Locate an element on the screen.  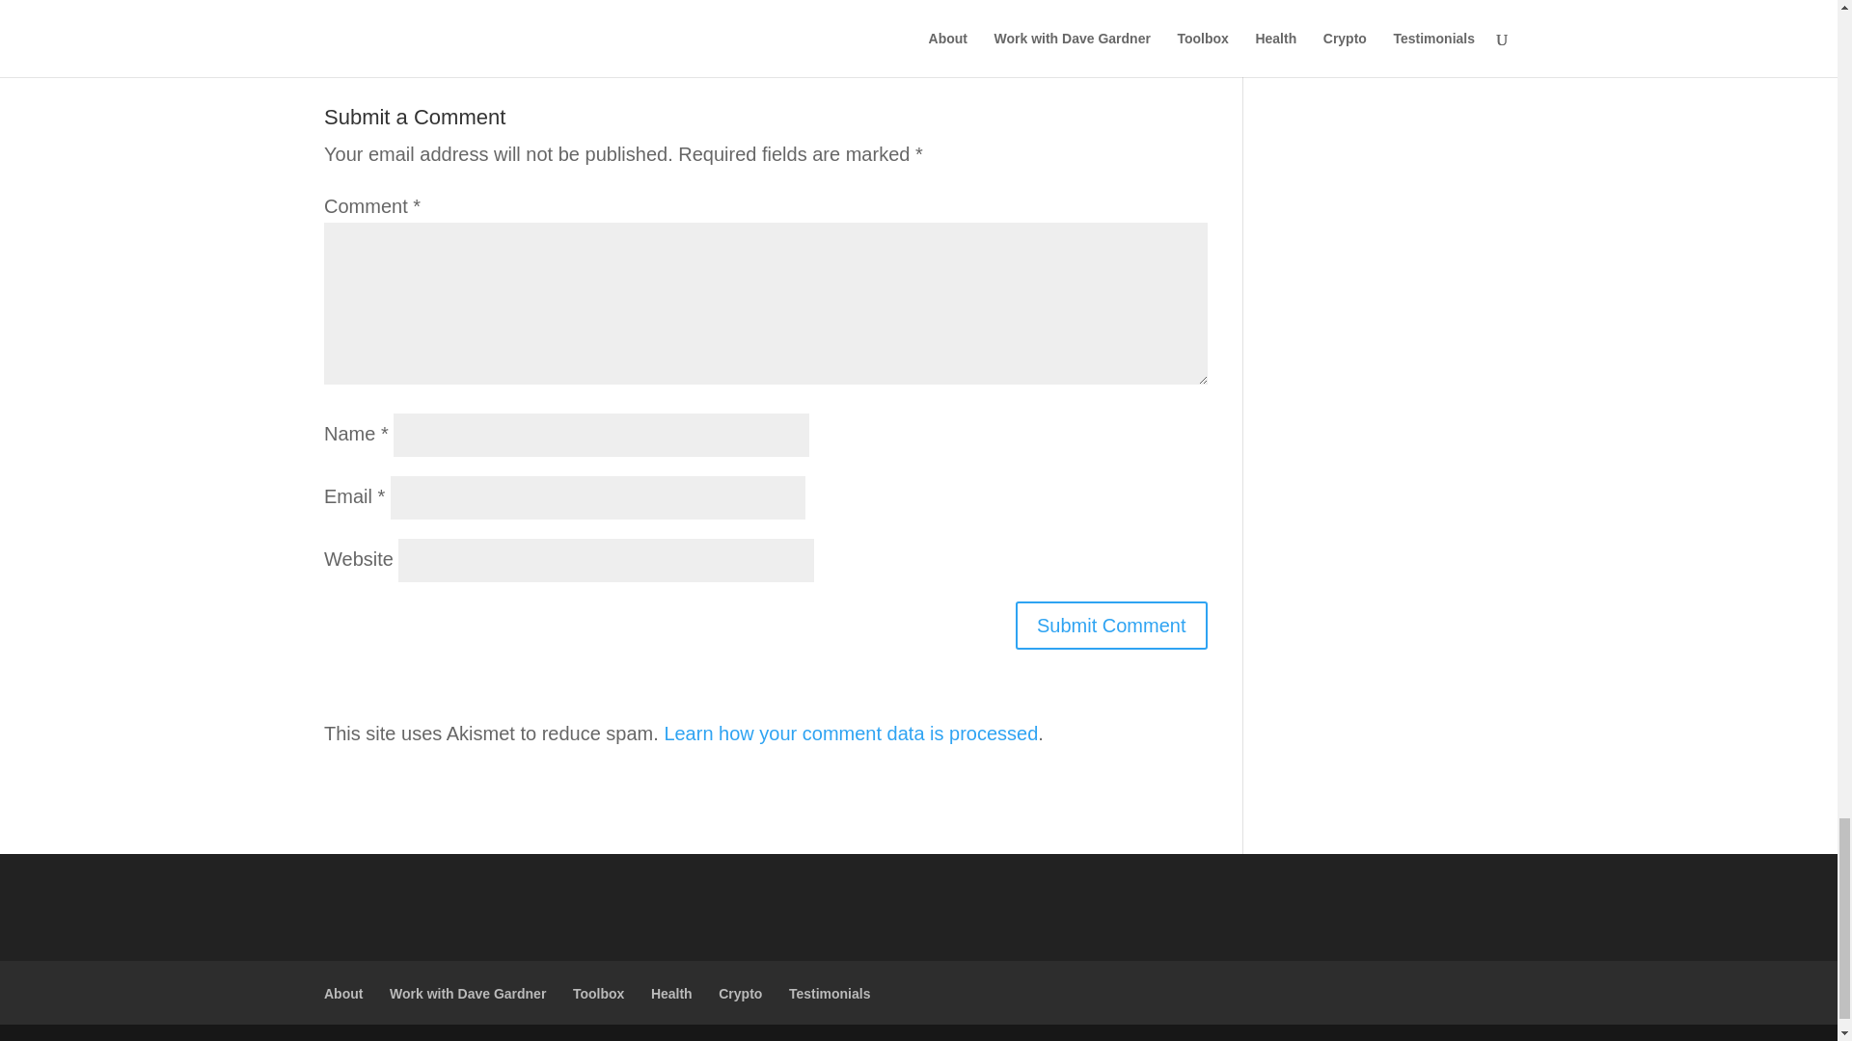
Testimonials is located at coordinates (830, 993).